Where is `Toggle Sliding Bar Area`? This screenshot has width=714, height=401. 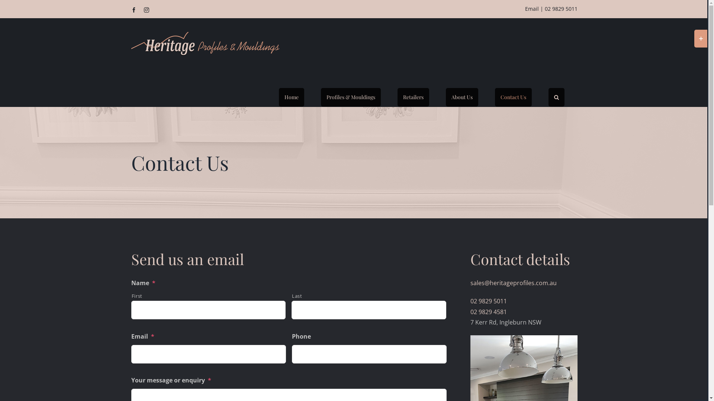 Toggle Sliding Bar Area is located at coordinates (701, 39).